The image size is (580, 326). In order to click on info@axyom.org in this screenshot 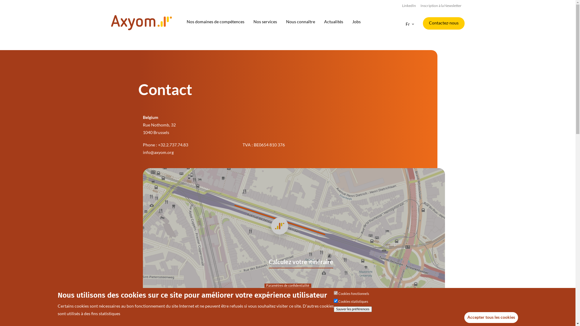, I will do `click(158, 152)`.